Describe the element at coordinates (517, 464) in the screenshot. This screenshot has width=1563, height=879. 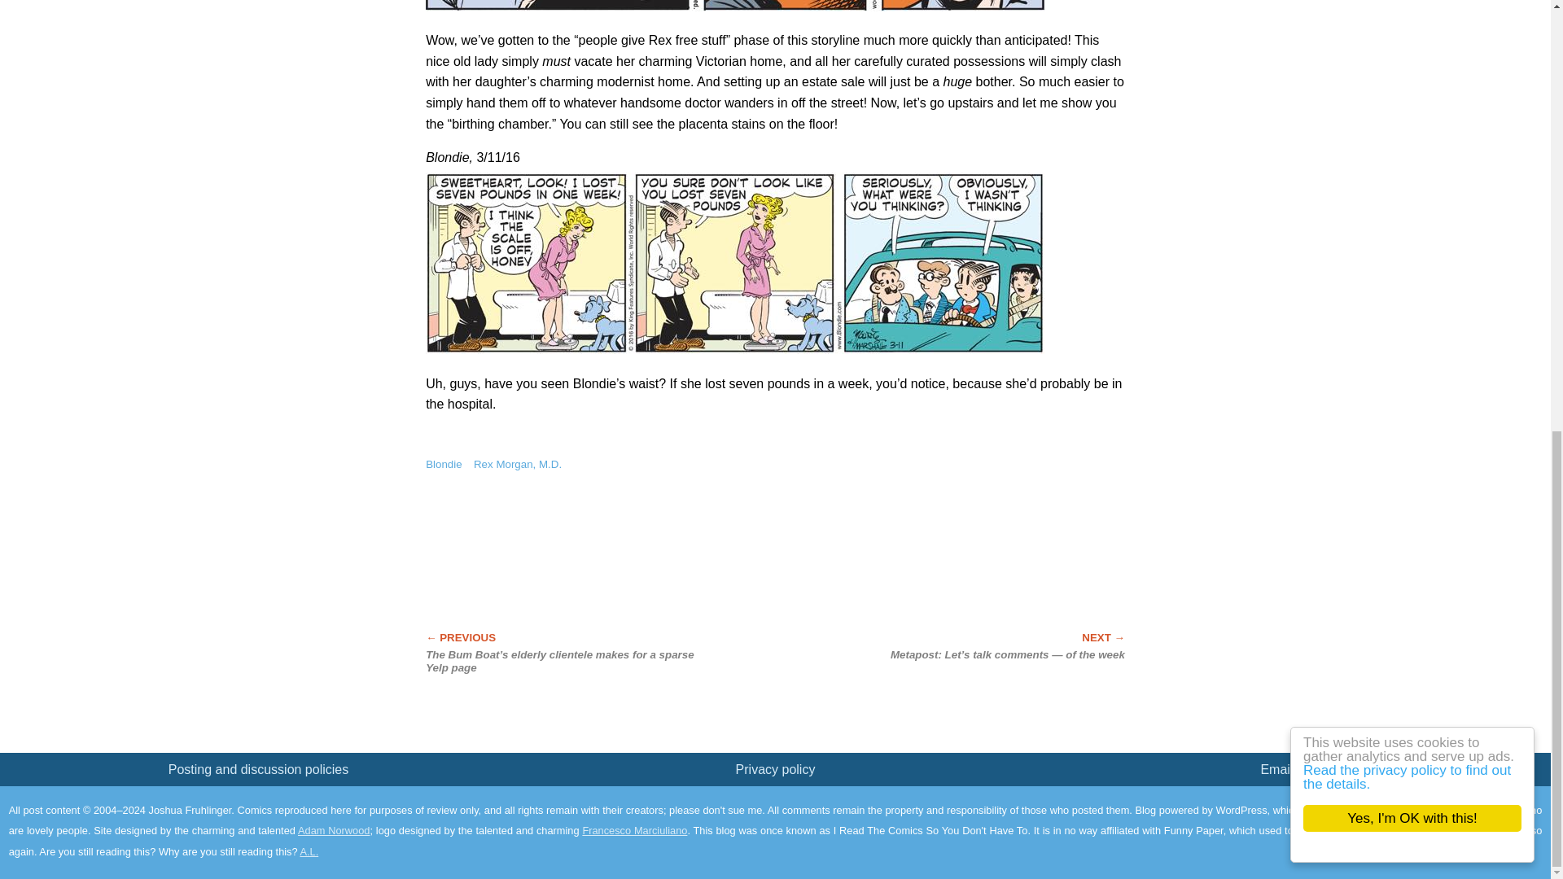
I see `Rex Morgan, M.D.` at that location.